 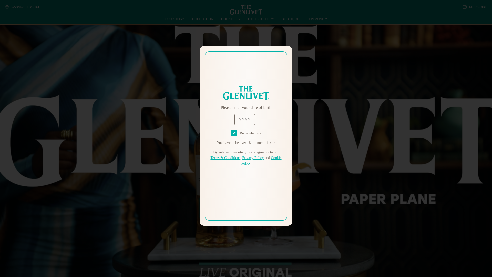 I want to click on Cookie Policy, so click(x=261, y=161).